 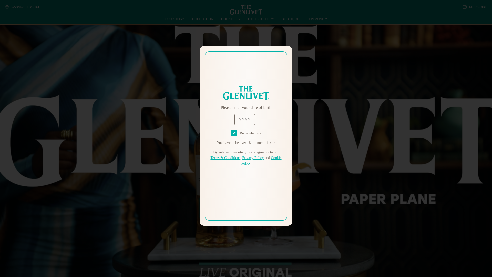 I want to click on Cookie Policy, so click(x=261, y=161).